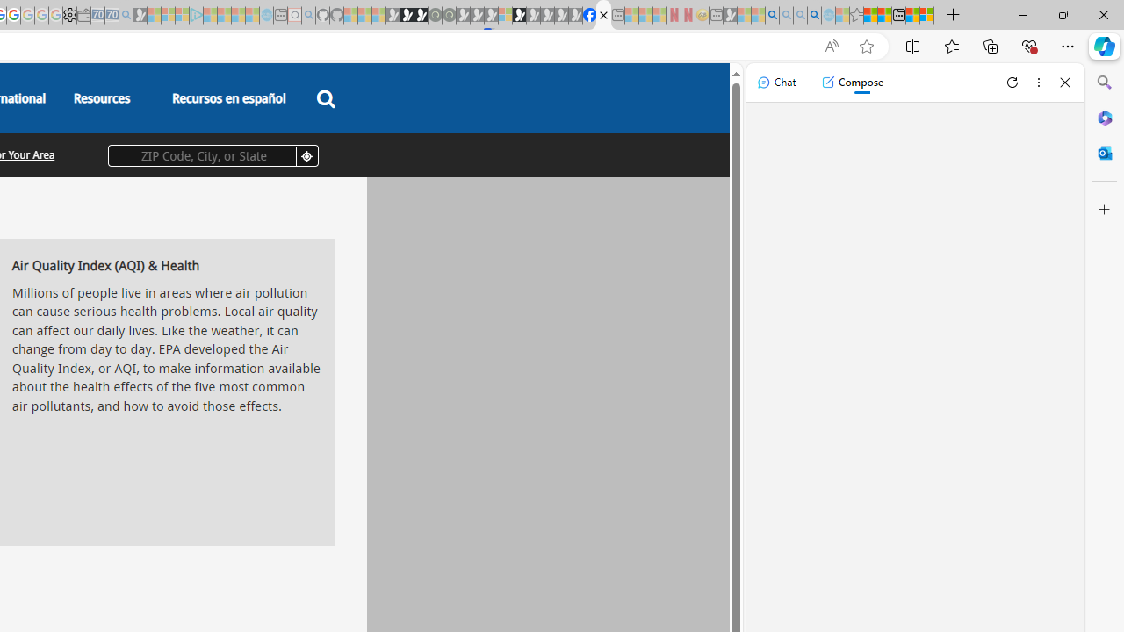 The image size is (1124, 632). Describe the element at coordinates (407, 16) in the screenshot. I see `Play Zoo Boom in your browser | Games from Microsoft Start` at that location.